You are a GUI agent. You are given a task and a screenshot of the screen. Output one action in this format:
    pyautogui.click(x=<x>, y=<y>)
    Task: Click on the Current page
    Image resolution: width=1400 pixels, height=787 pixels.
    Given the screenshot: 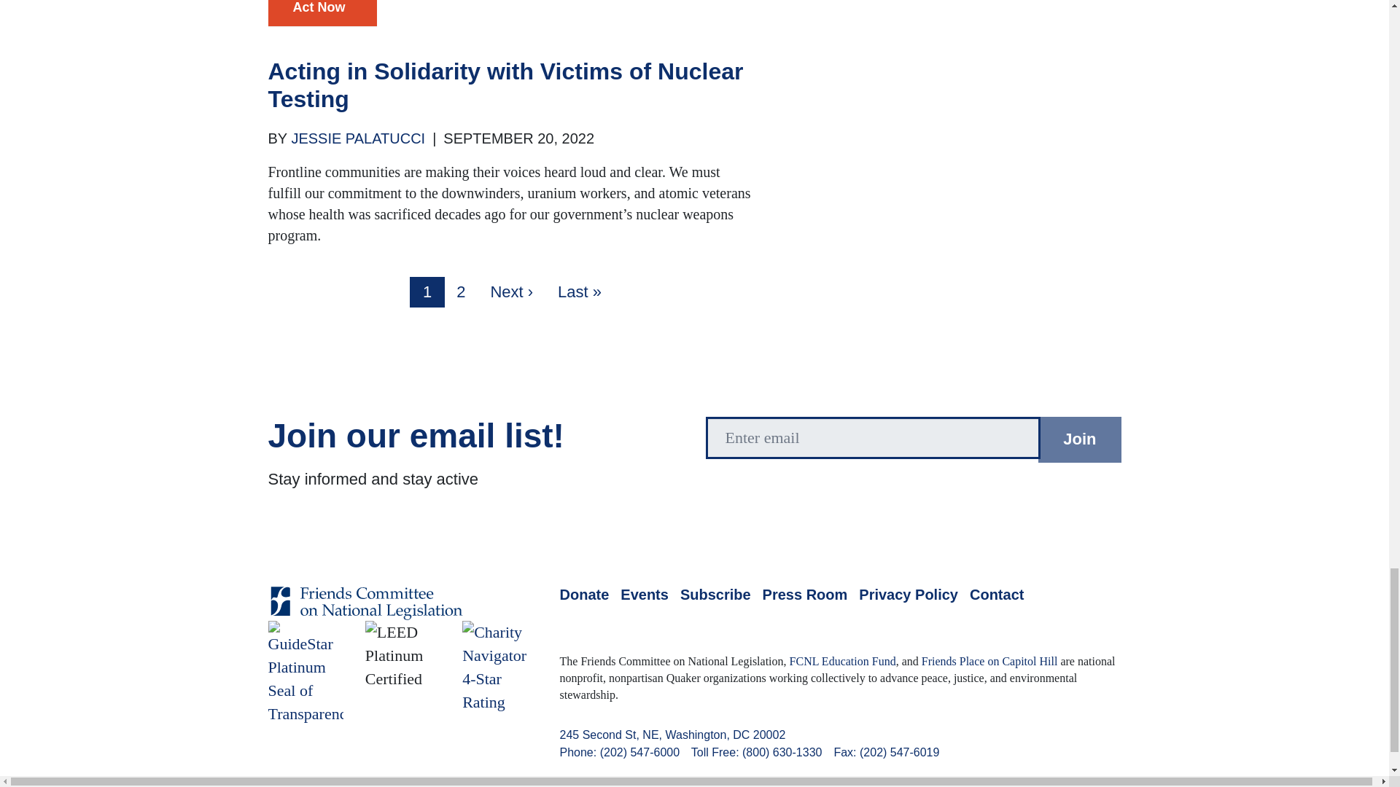 What is the action you would take?
    pyautogui.click(x=427, y=292)
    